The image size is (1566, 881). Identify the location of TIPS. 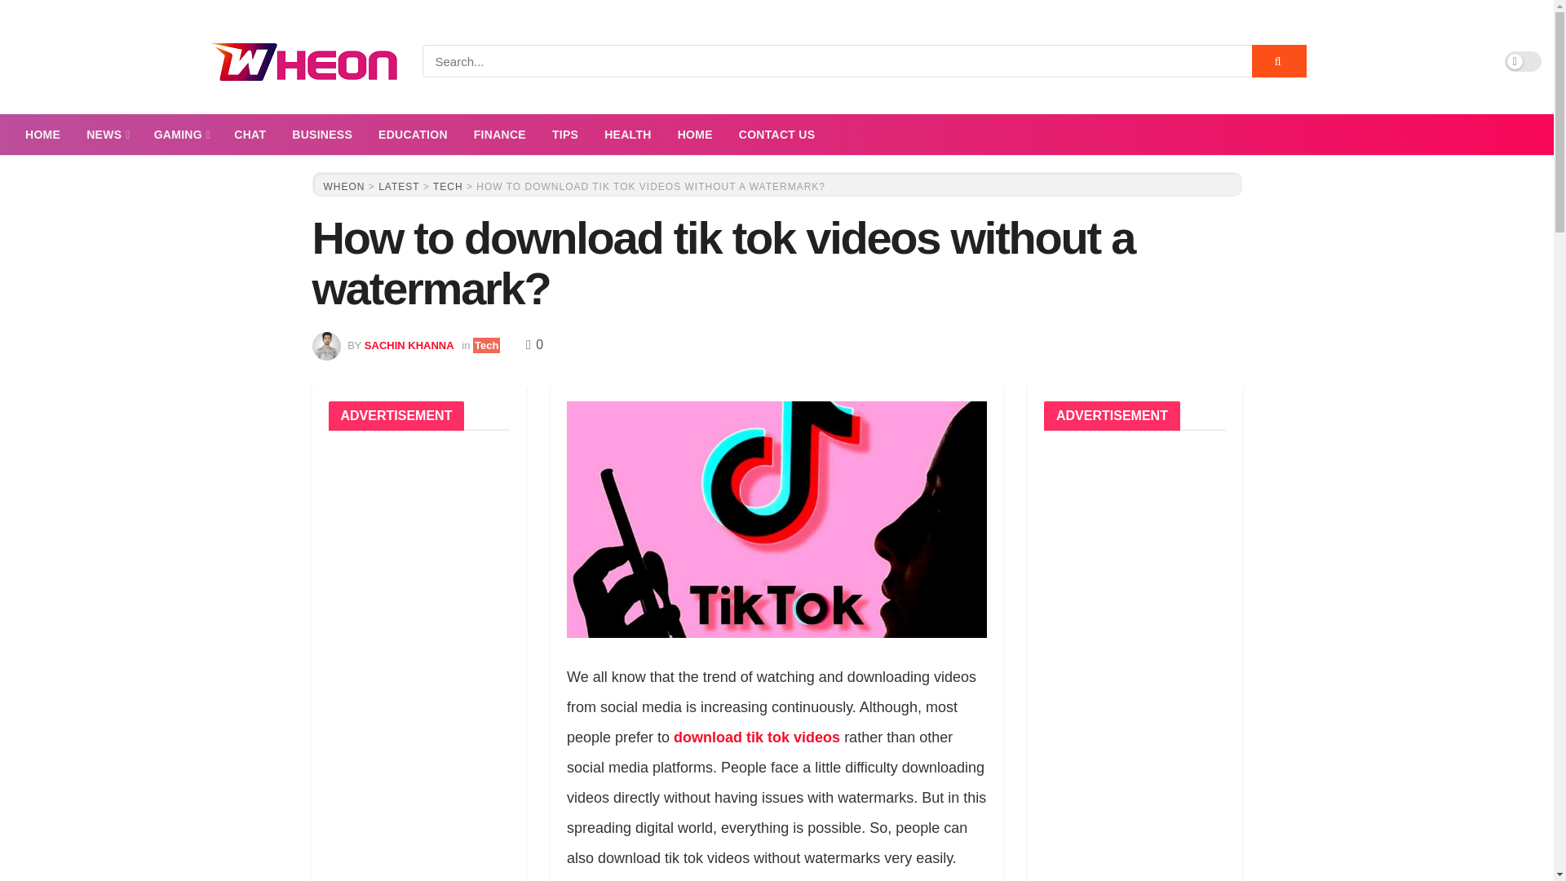
(564, 135).